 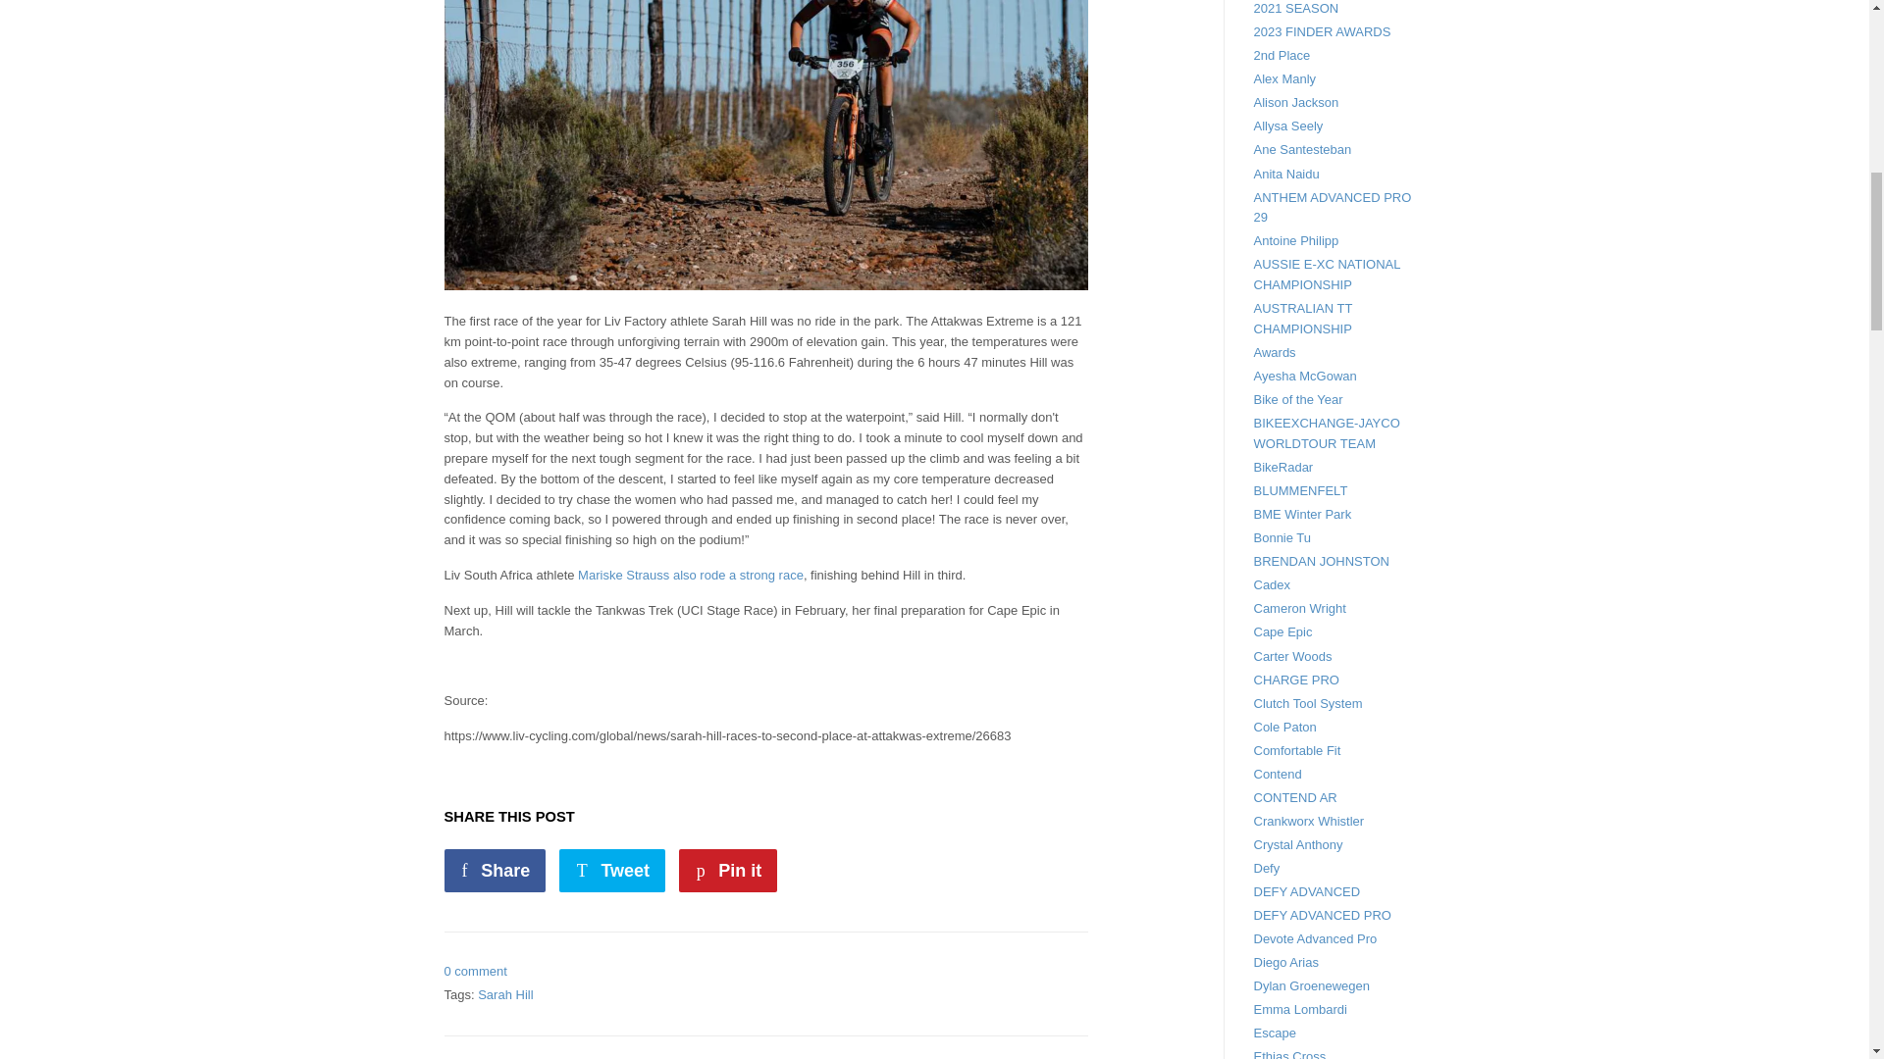 I want to click on Show articles tagged Anita Naidu, so click(x=1287, y=173).